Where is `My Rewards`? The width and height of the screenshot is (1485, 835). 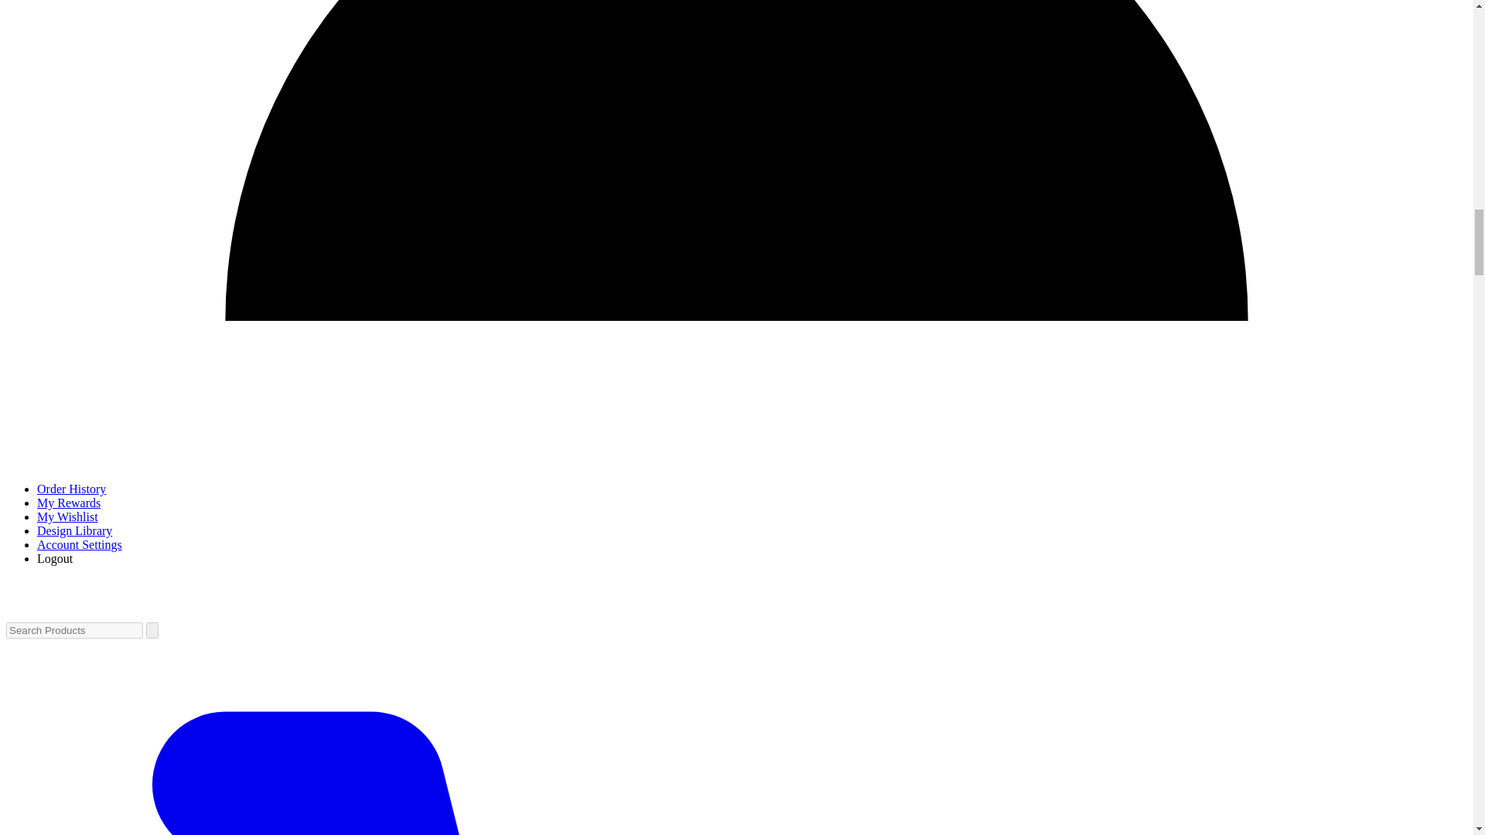
My Rewards is located at coordinates (69, 503).